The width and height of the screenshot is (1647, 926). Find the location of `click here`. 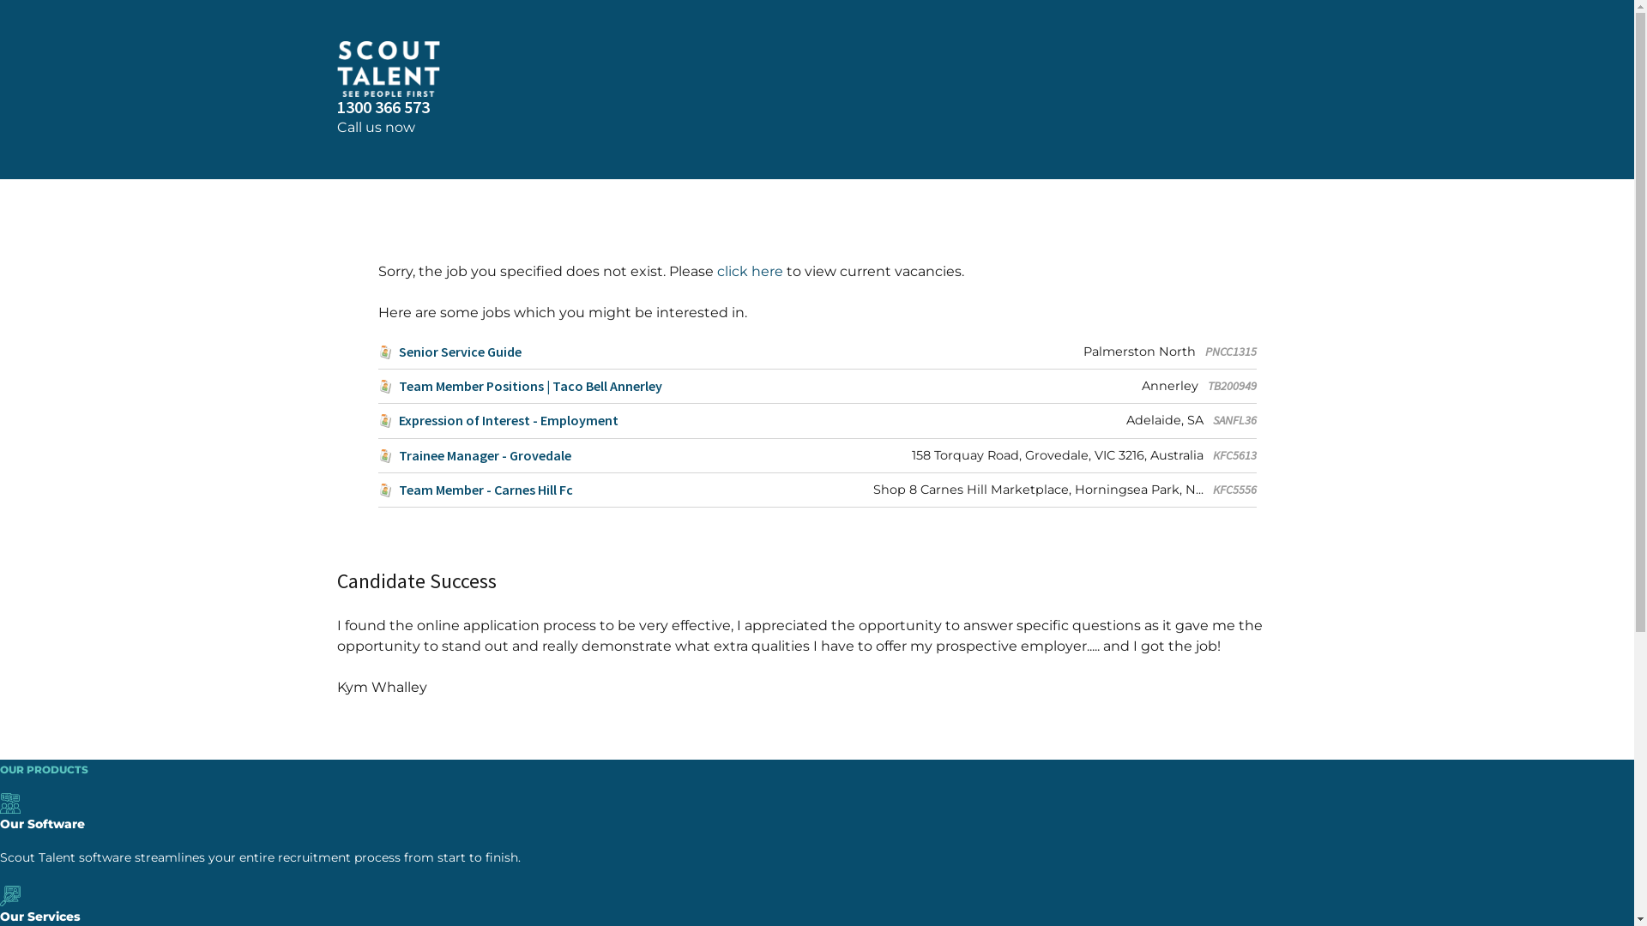

click here is located at coordinates (750, 271).